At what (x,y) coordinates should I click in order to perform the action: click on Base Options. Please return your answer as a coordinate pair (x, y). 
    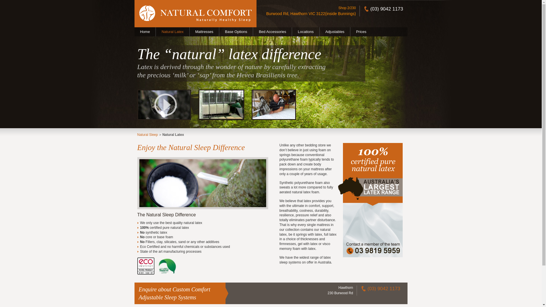
    Looking at the image, I should click on (236, 32).